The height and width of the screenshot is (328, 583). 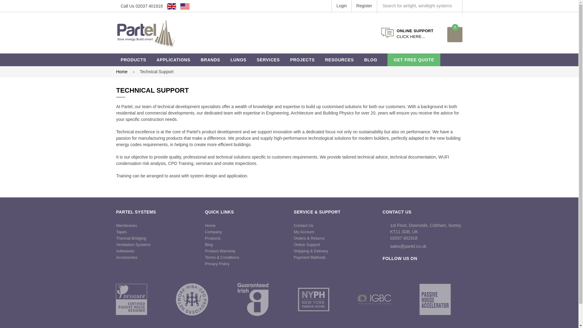 I want to click on Register, so click(x=364, y=5).